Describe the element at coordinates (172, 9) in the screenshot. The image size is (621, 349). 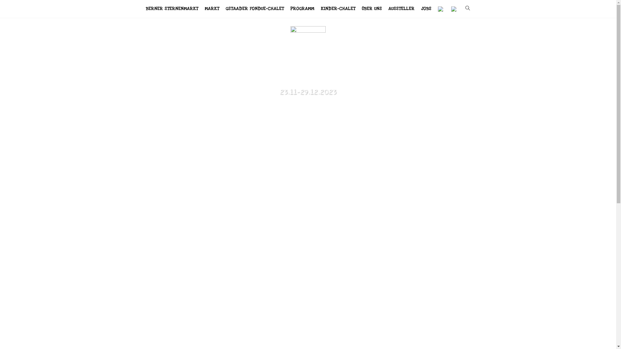
I see `BERNER STERNENMARKT` at that location.